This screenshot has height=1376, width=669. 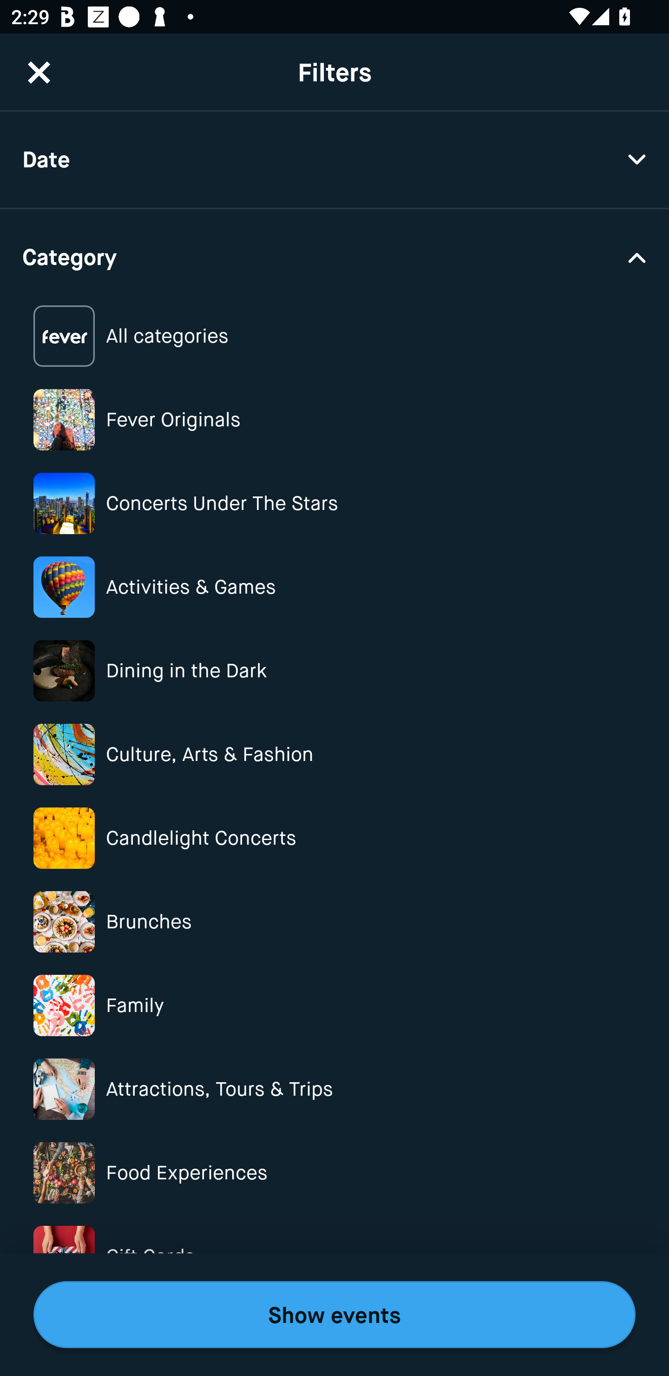 What do you see at coordinates (334, 419) in the screenshot?
I see `Category Image Fever Originals` at bounding box center [334, 419].